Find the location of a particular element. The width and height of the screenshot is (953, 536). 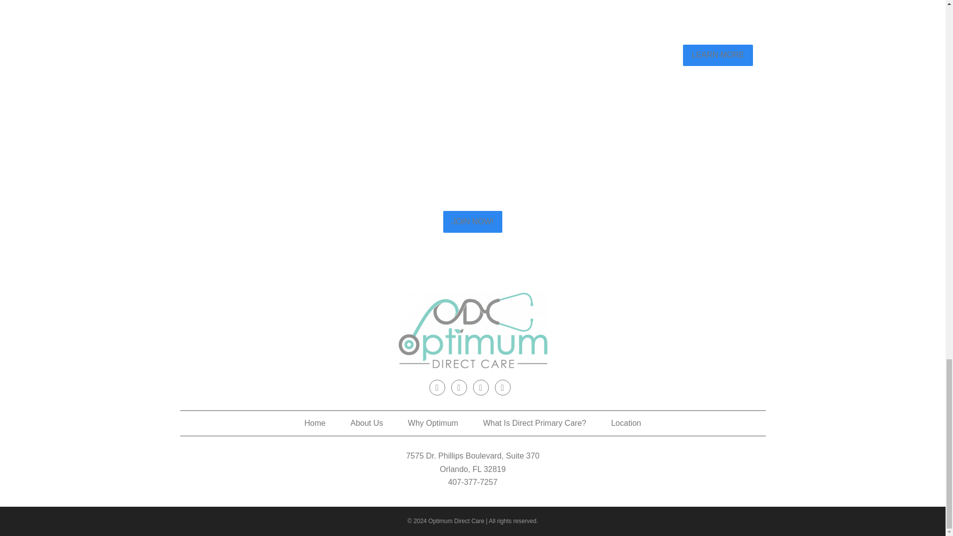

Location is located at coordinates (626, 423).